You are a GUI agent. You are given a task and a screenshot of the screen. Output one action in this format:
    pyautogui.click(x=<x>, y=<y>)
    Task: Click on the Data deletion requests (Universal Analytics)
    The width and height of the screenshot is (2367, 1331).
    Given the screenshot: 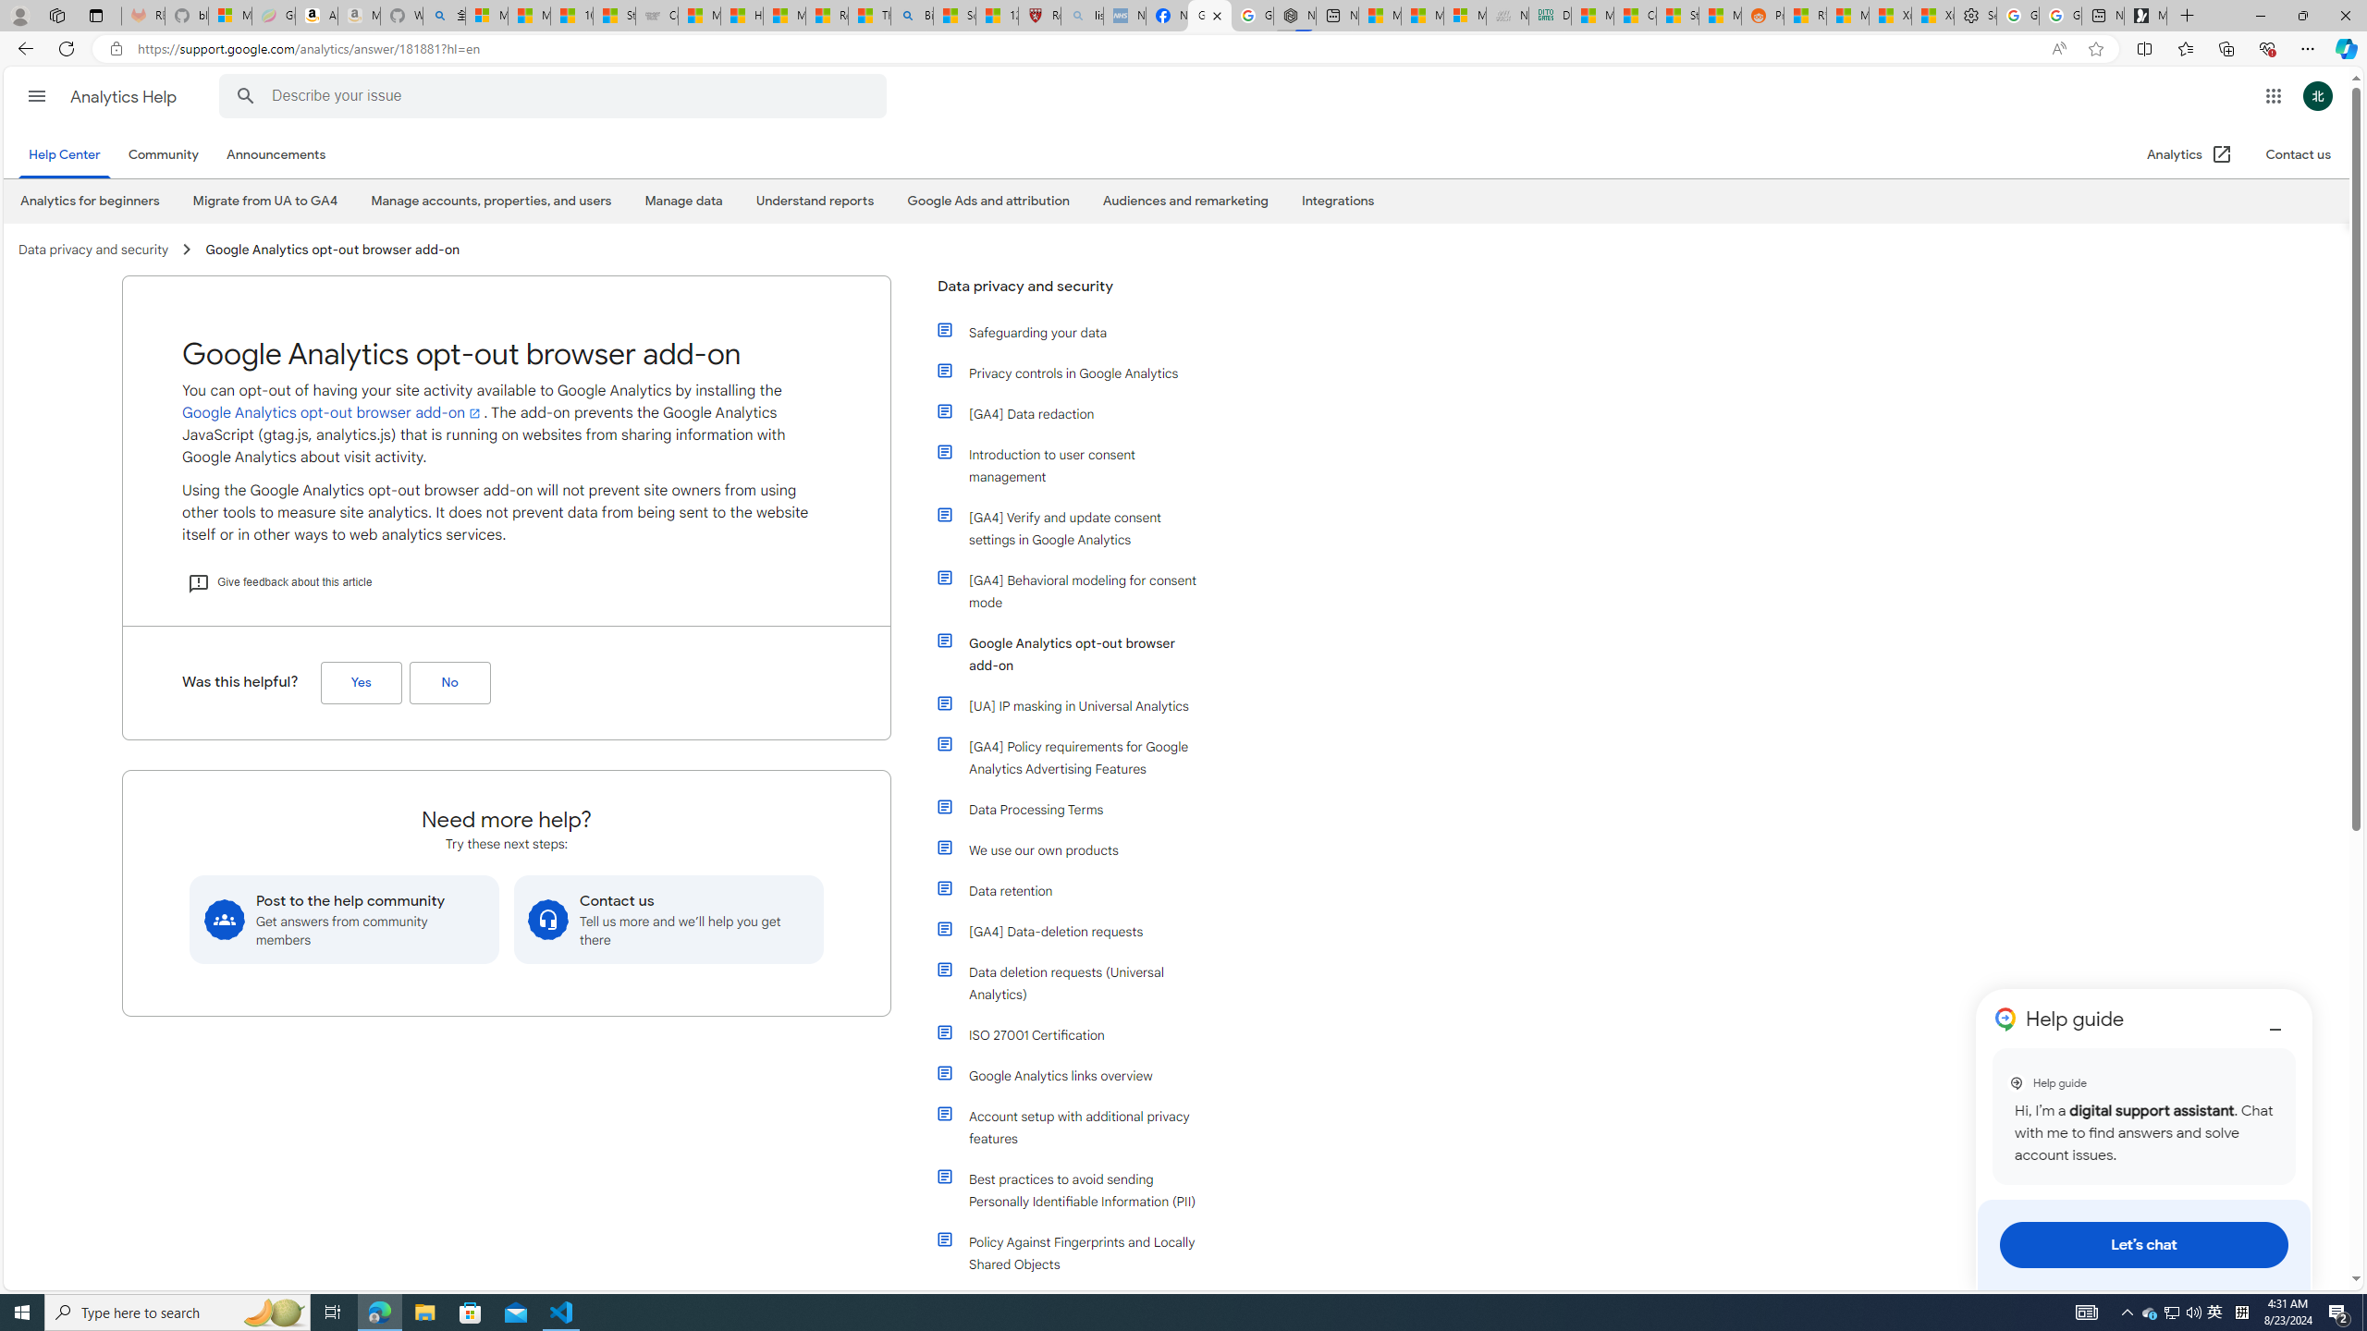 What is the action you would take?
    pyautogui.click(x=1071, y=983)
    